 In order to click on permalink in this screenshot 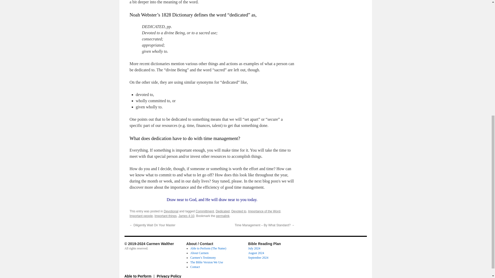, I will do `click(223, 216)`.